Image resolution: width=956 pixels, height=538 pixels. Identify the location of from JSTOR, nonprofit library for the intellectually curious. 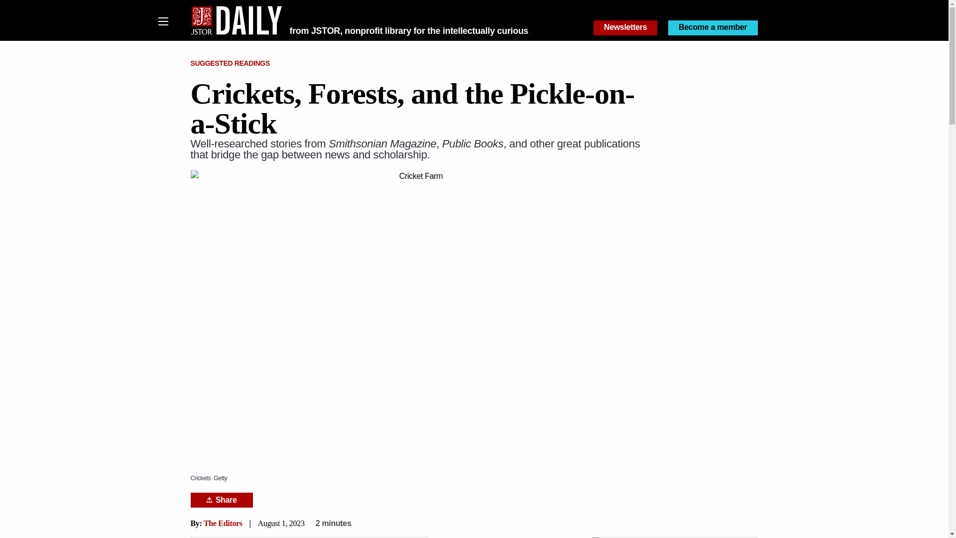
(409, 31).